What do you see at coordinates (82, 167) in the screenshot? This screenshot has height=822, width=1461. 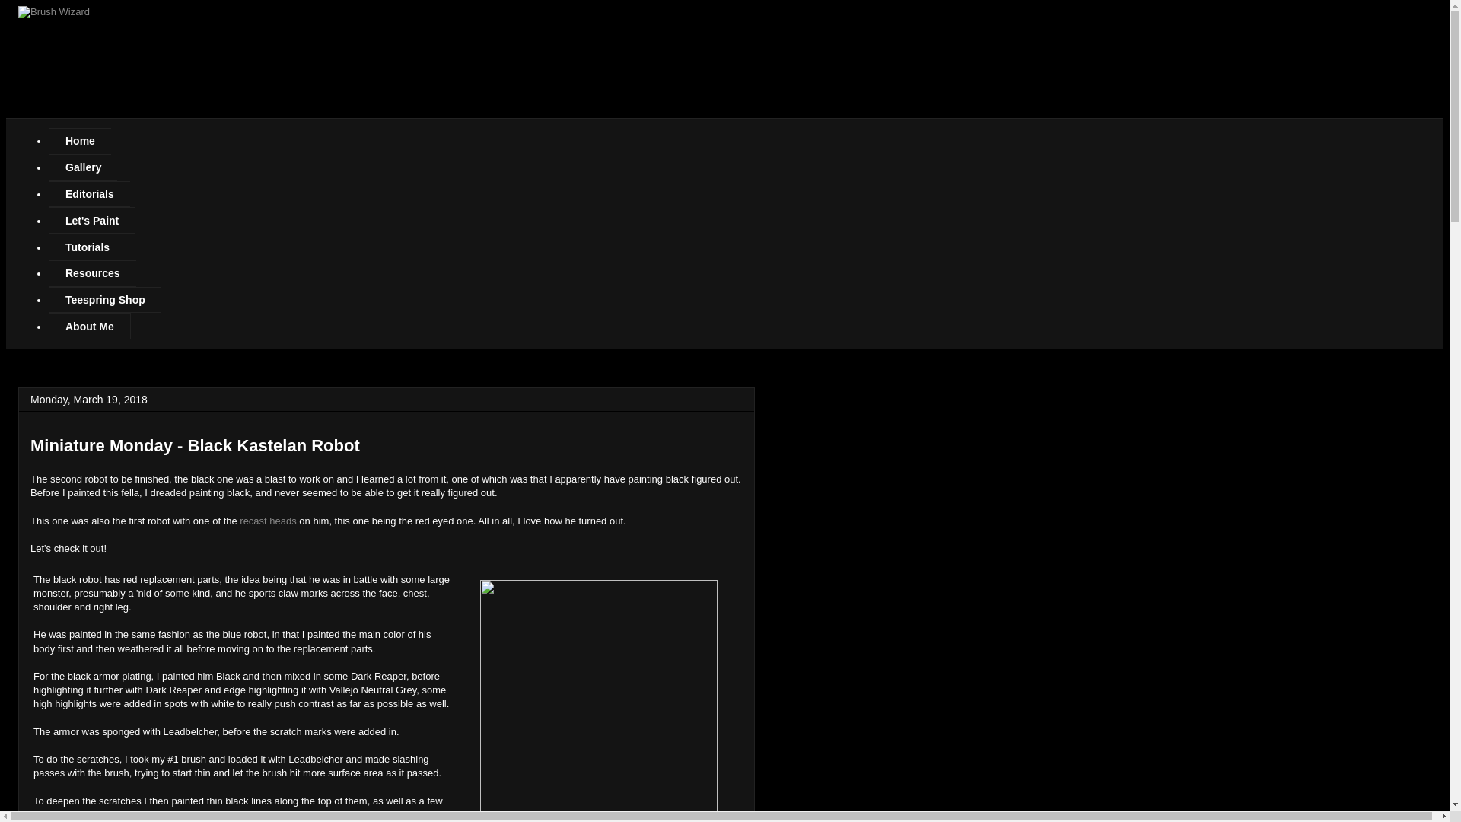 I see `Gallery` at bounding box center [82, 167].